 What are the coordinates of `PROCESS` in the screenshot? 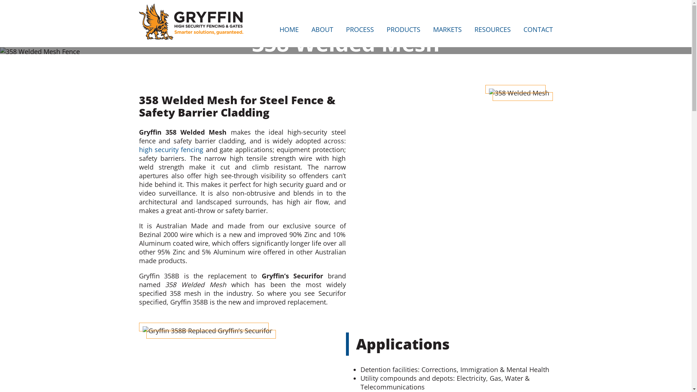 It's located at (359, 31).